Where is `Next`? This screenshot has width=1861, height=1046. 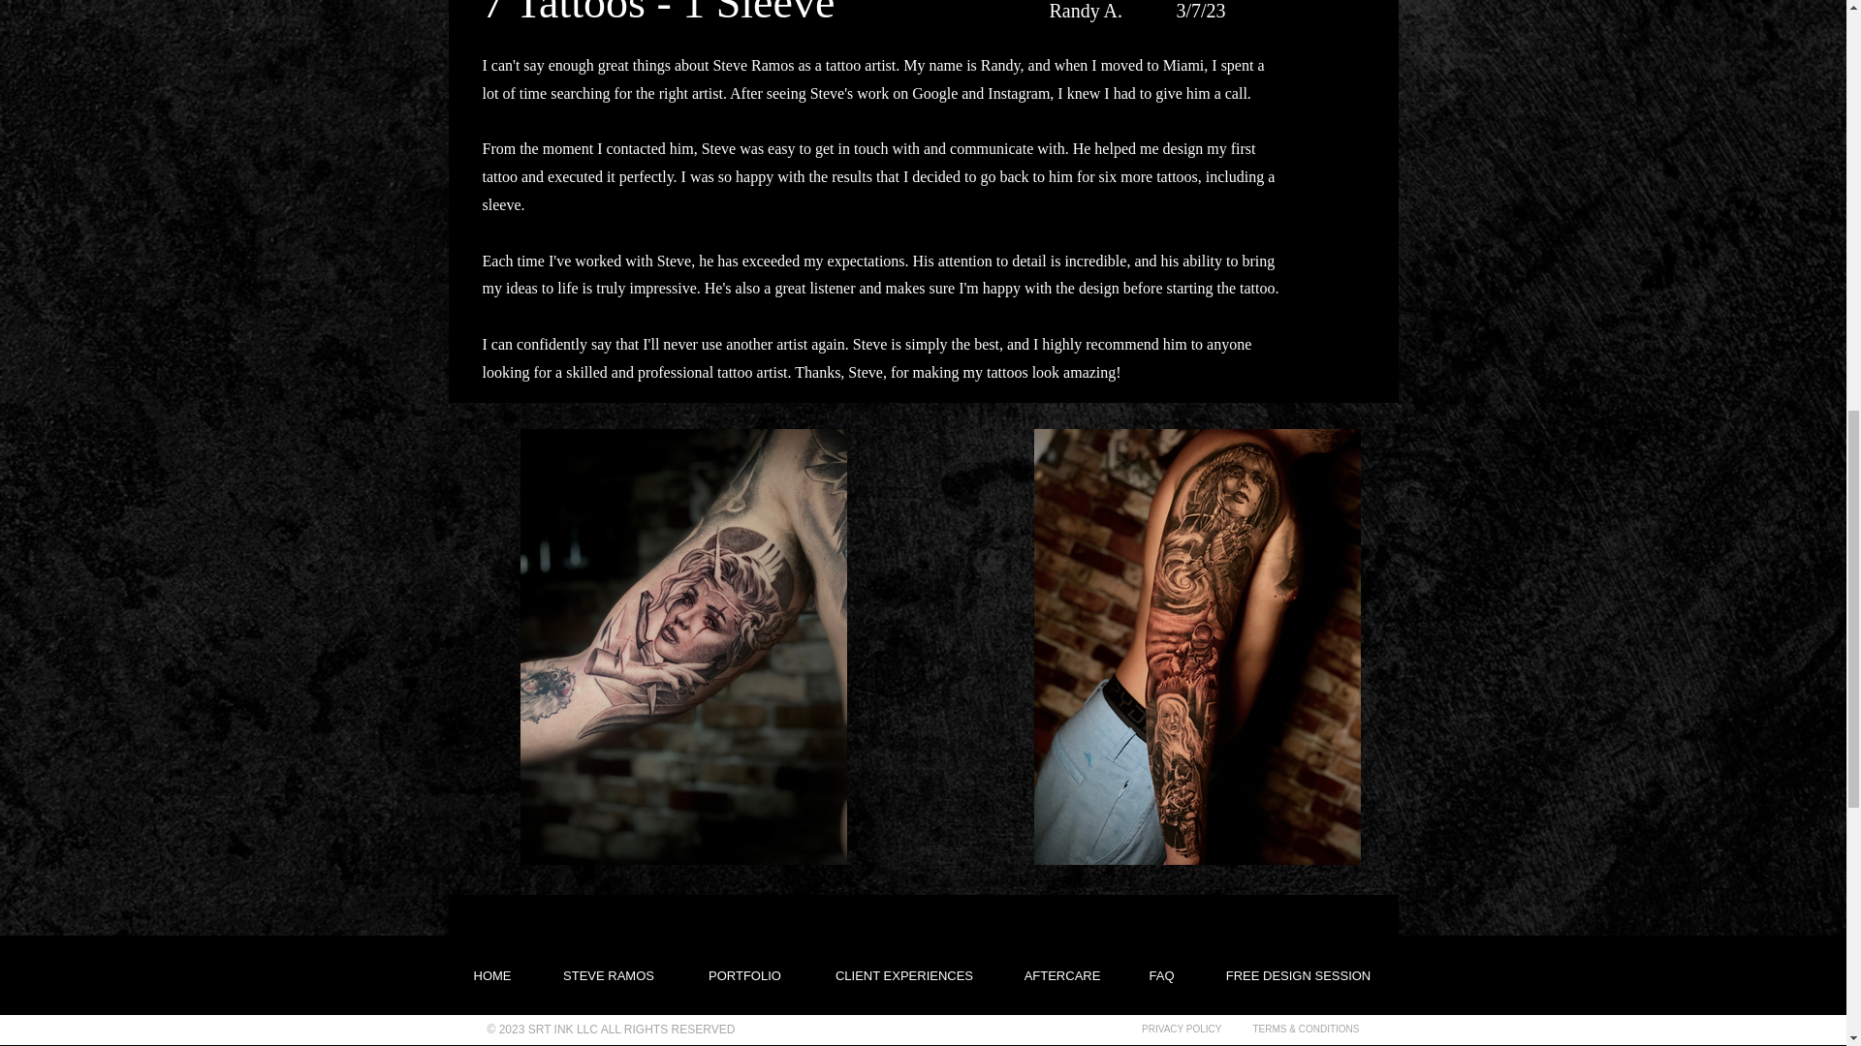
Next is located at coordinates (1316, 967).